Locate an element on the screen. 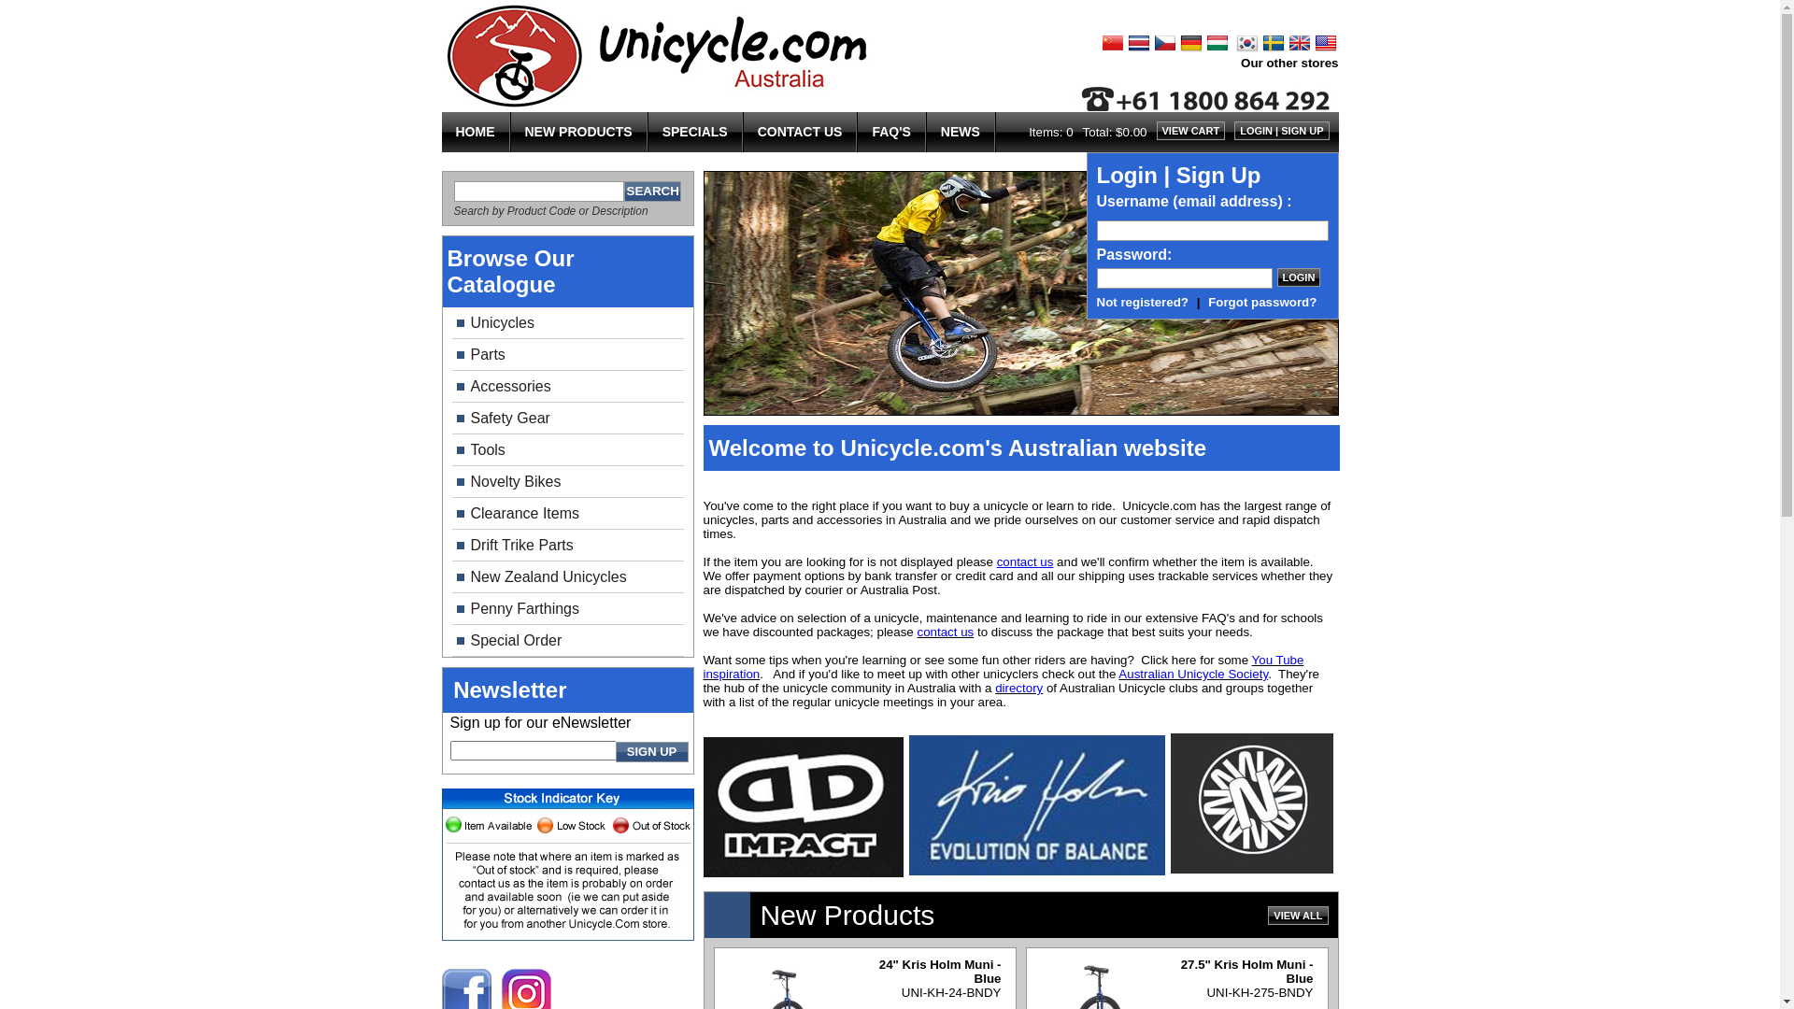  contact us is located at coordinates (1026, 562).